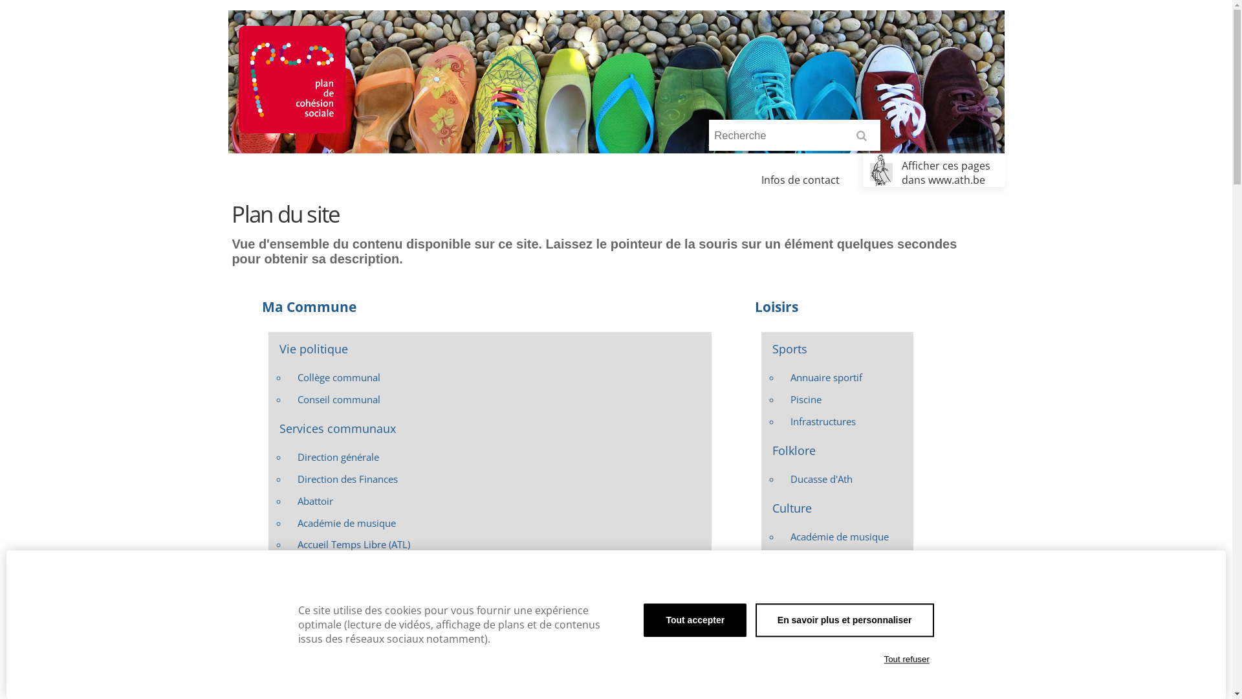 This screenshot has width=1242, height=699. What do you see at coordinates (499, 479) in the screenshot?
I see `Direction des Finances` at bounding box center [499, 479].